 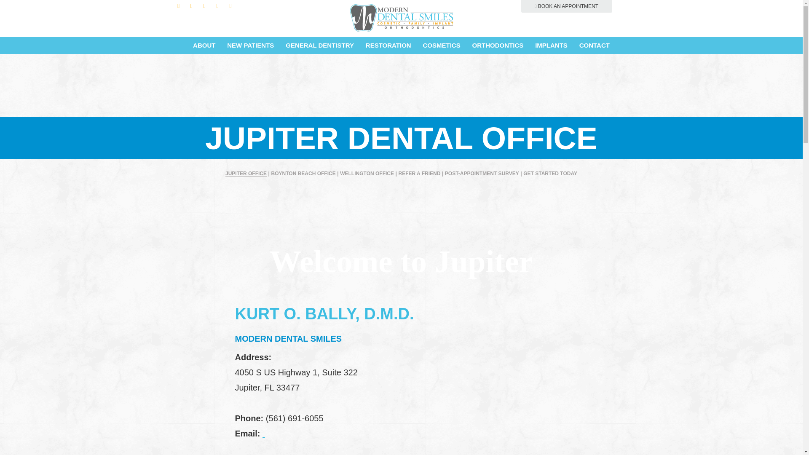 What do you see at coordinates (566, 6) in the screenshot?
I see `BOOK AN APPOINTMENT` at bounding box center [566, 6].